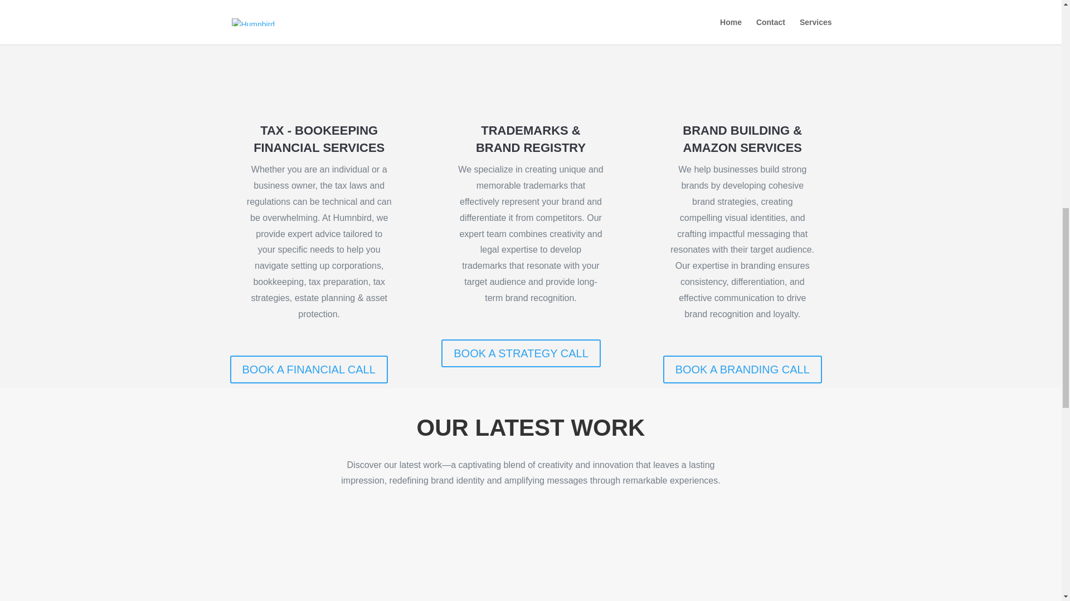 Image resolution: width=1070 pixels, height=601 pixels. What do you see at coordinates (742, 370) in the screenshot?
I see `BOOK A BRANDING CALL` at bounding box center [742, 370].